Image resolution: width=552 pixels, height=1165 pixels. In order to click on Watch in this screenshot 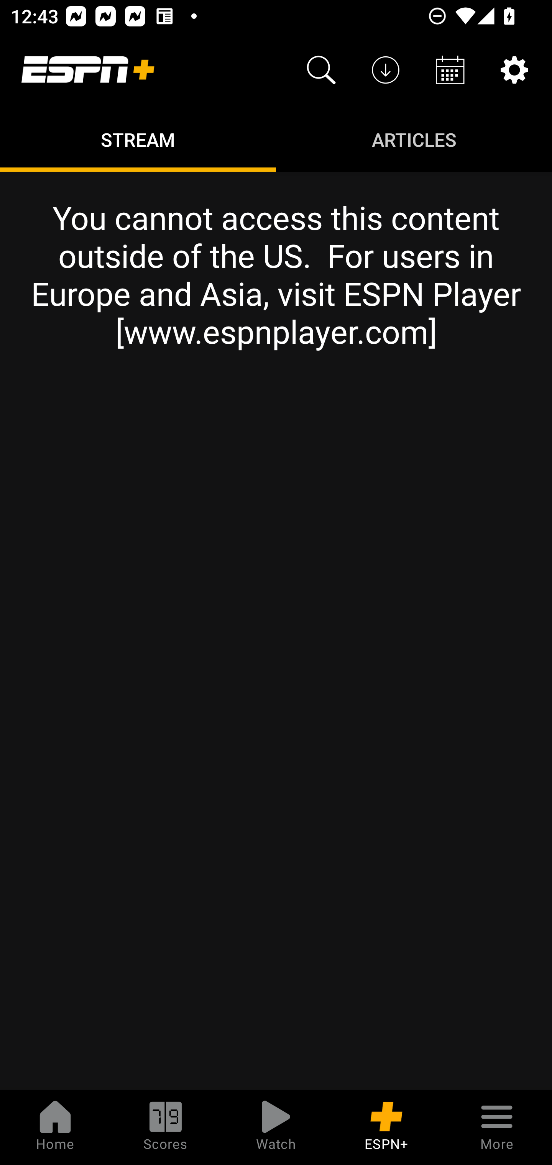, I will do `click(276, 1127)`.